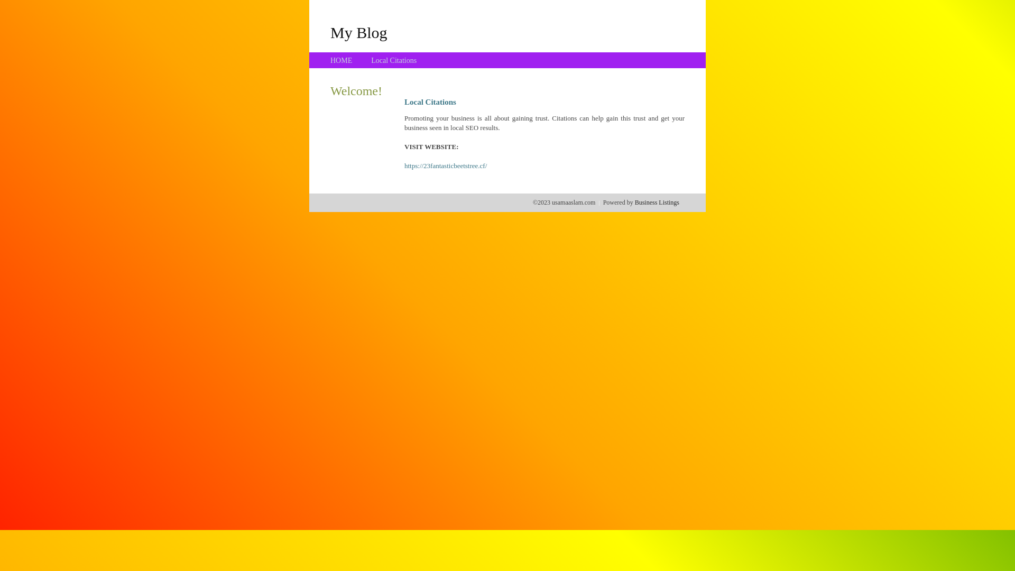 Image resolution: width=1015 pixels, height=571 pixels. Describe the element at coordinates (394, 60) in the screenshot. I see `Local Citations` at that location.